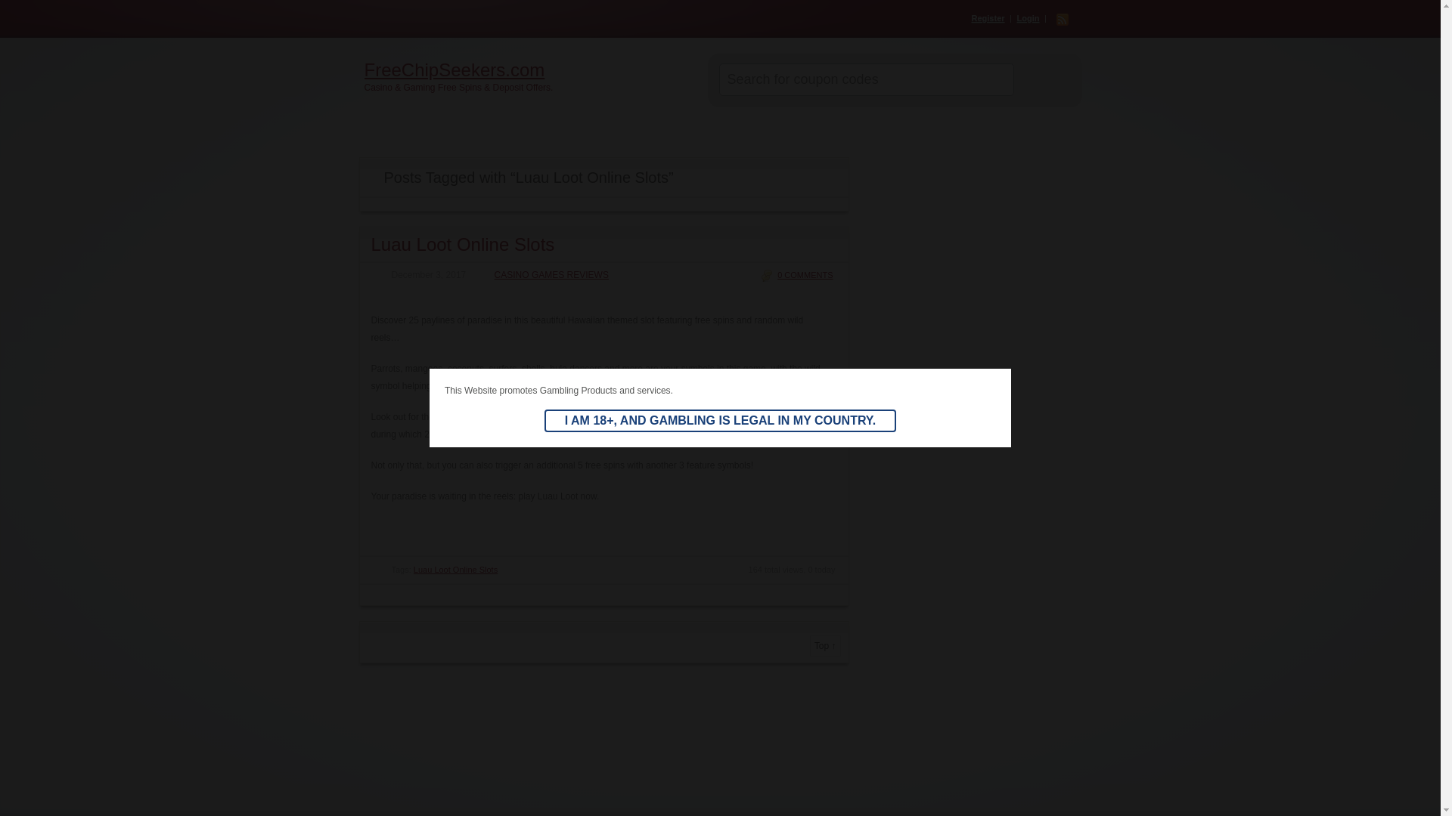 This screenshot has height=816, width=1452. I want to click on RSS, so click(1061, 20).